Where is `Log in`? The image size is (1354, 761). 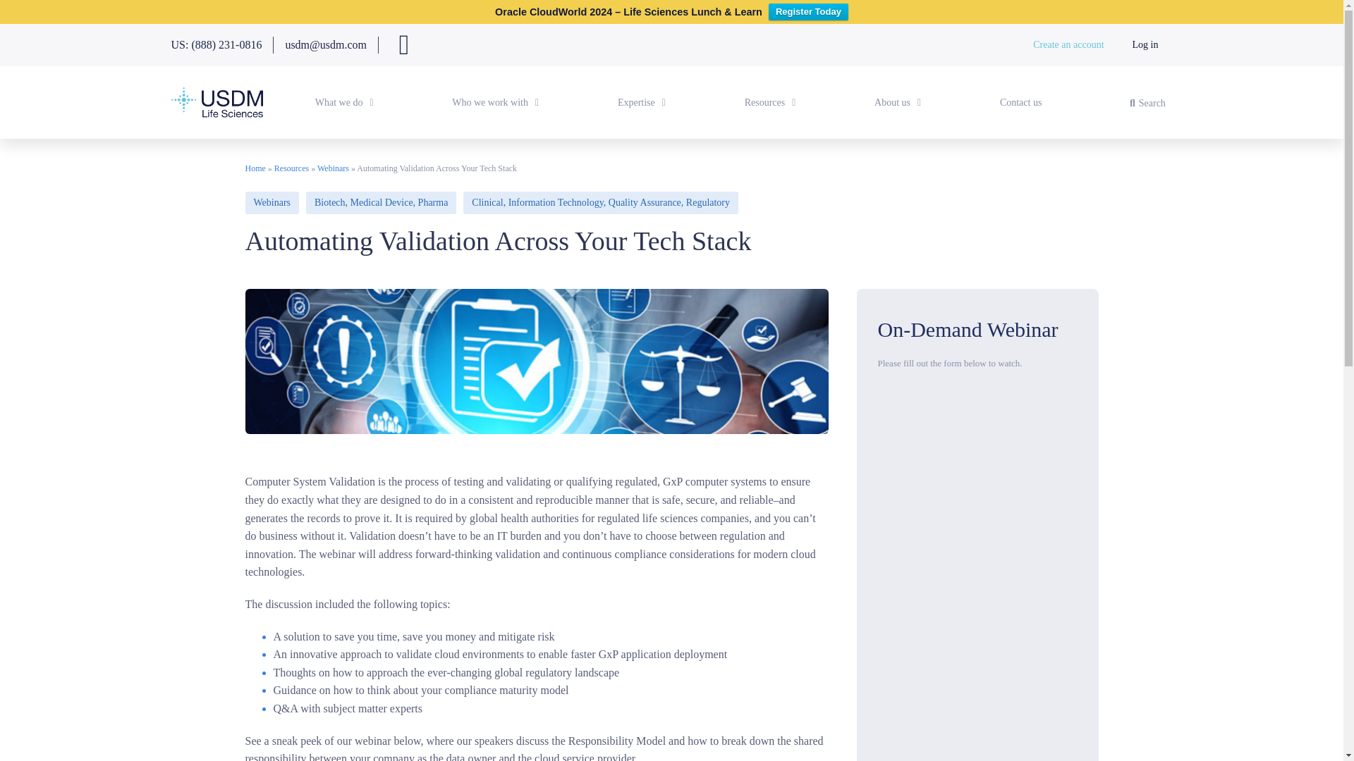
Log in is located at coordinates (1145, 45).